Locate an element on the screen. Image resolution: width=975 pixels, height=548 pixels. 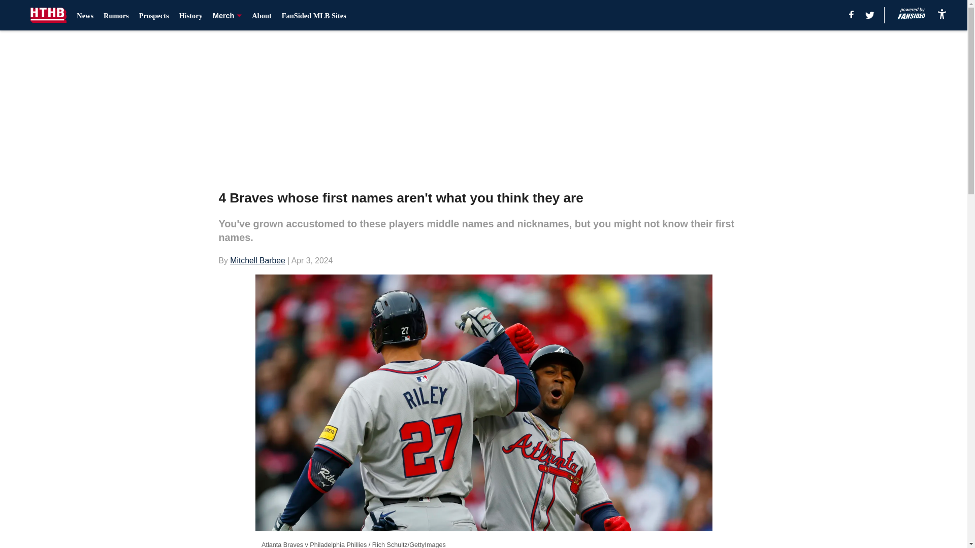
FanSided MLB Sites is located at coordinates (314, 15).